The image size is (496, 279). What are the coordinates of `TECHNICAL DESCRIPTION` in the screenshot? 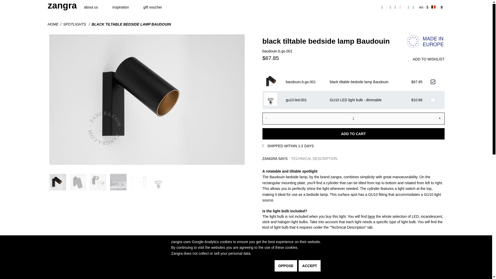 It's located at (314, 159).